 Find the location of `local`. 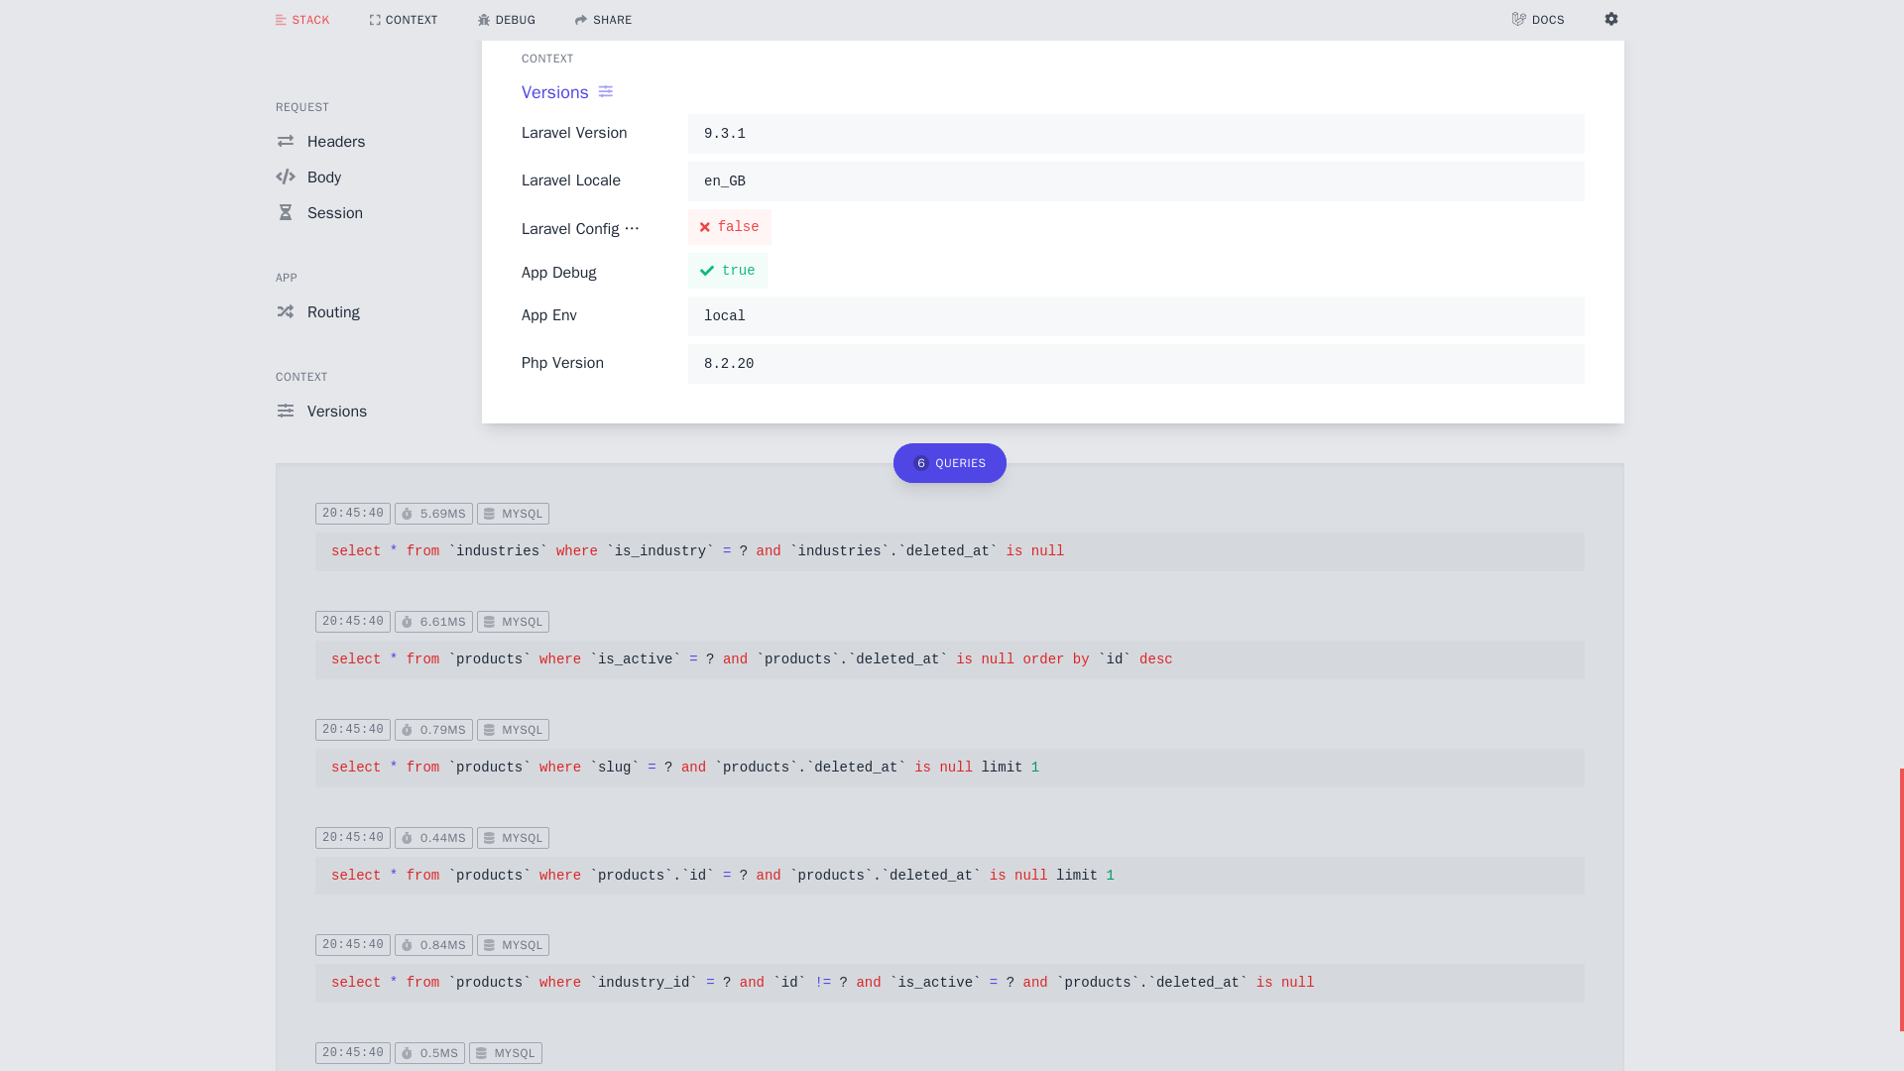

local is located at coordinates (1135, 315).